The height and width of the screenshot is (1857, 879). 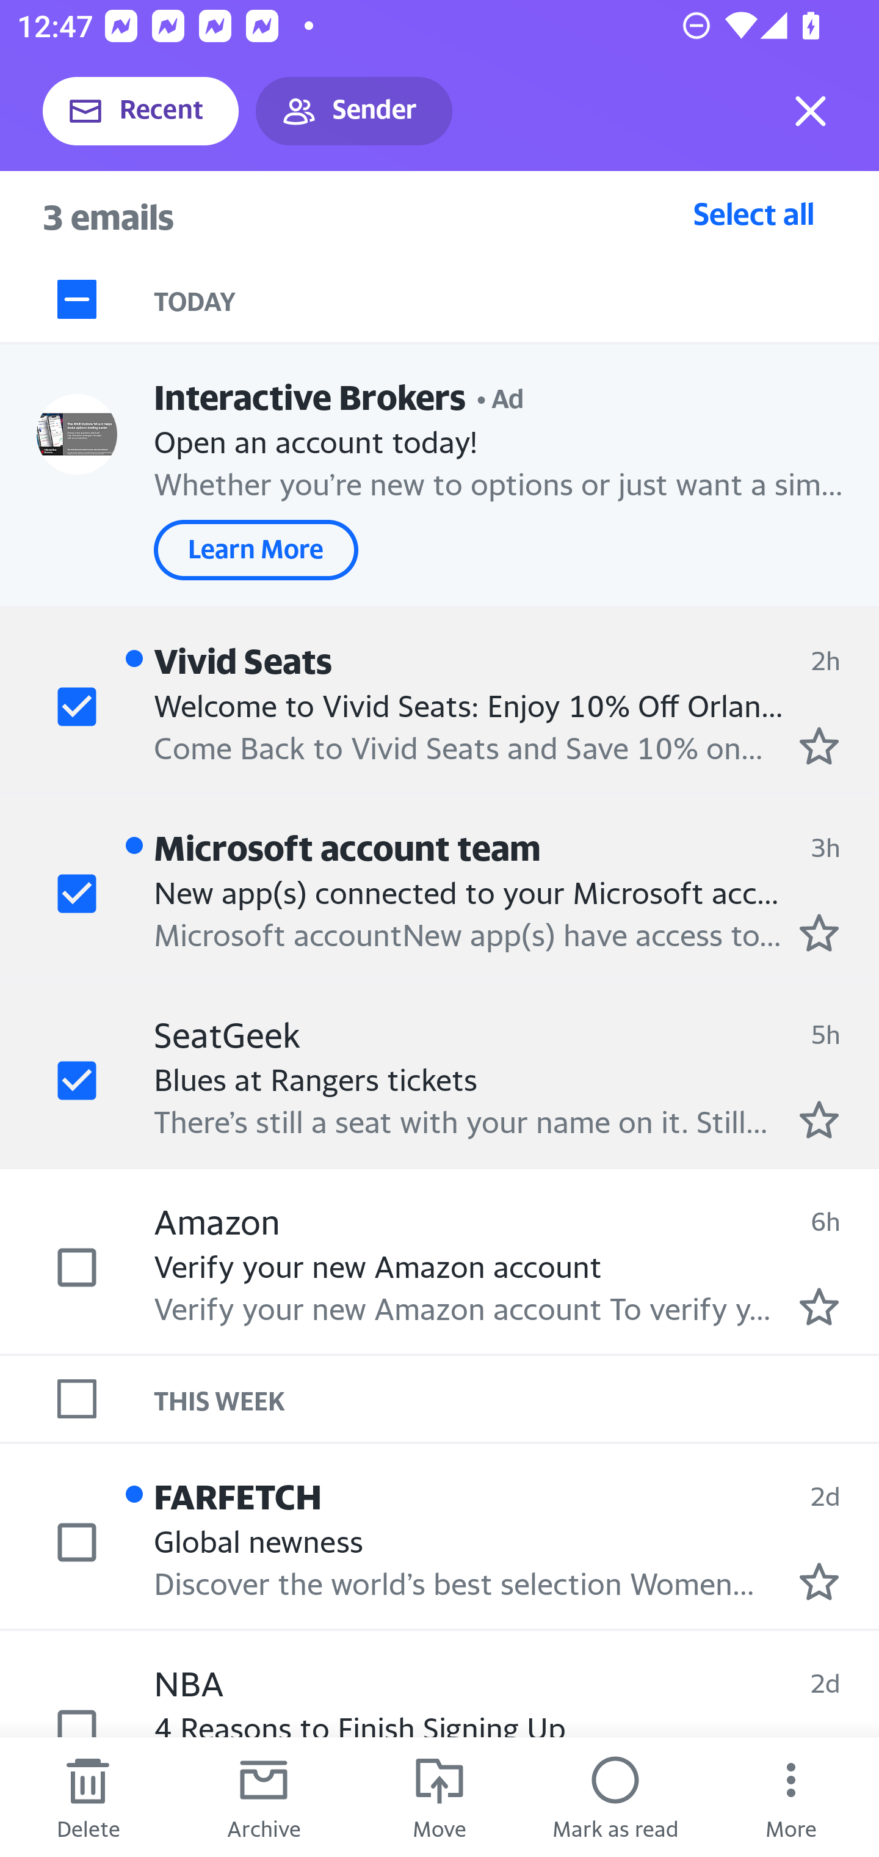 I want to click on Mark as starred., so click(x=819, y=745).